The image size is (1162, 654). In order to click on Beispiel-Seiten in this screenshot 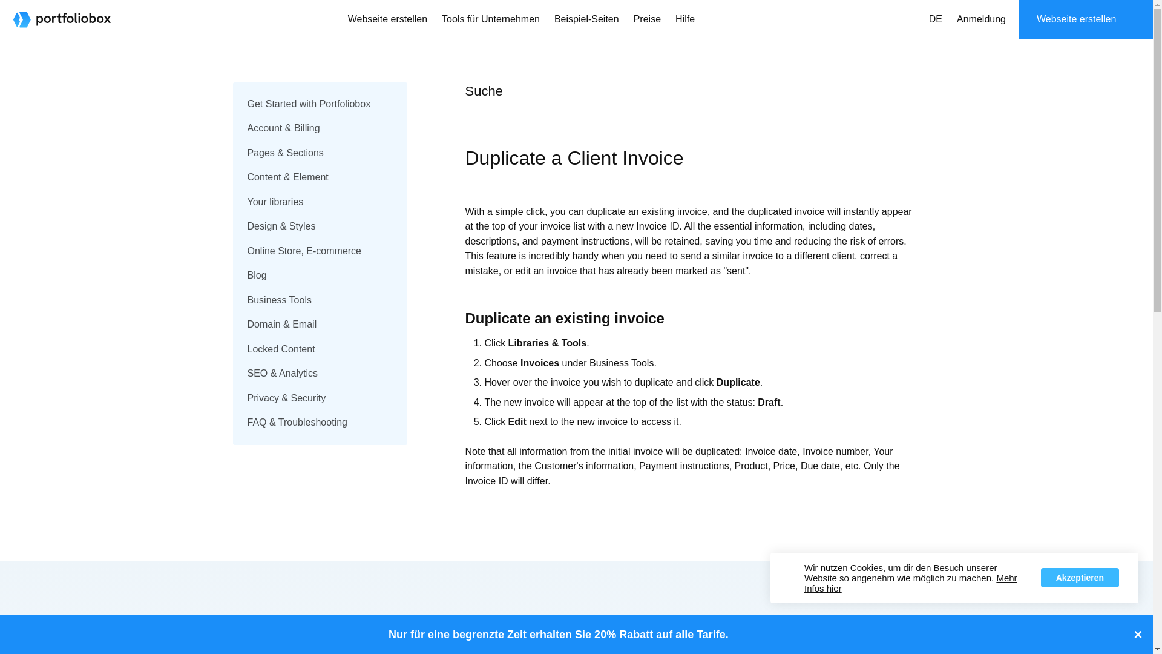, I will do `click(586, 19)`.